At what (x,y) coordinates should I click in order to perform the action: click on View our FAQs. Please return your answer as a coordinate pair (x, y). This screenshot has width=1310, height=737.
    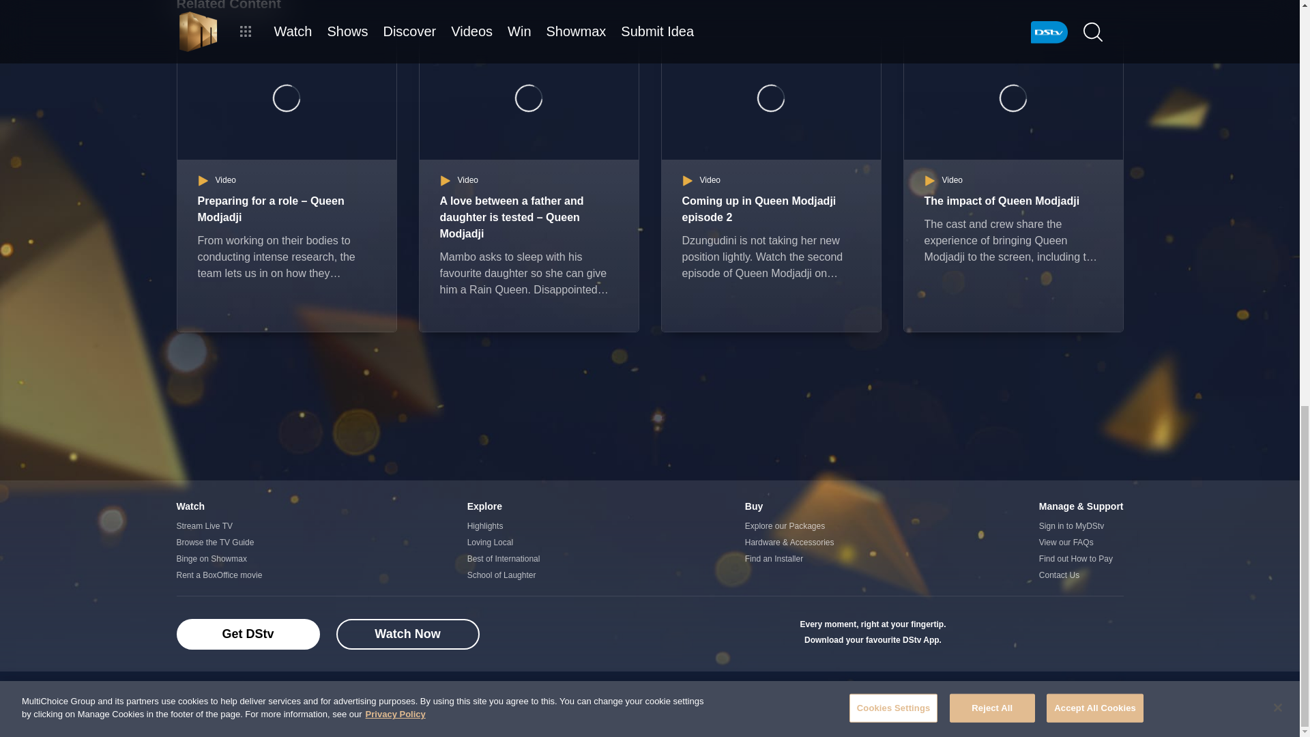
    Looking at the image, I should click on (1081, 542).